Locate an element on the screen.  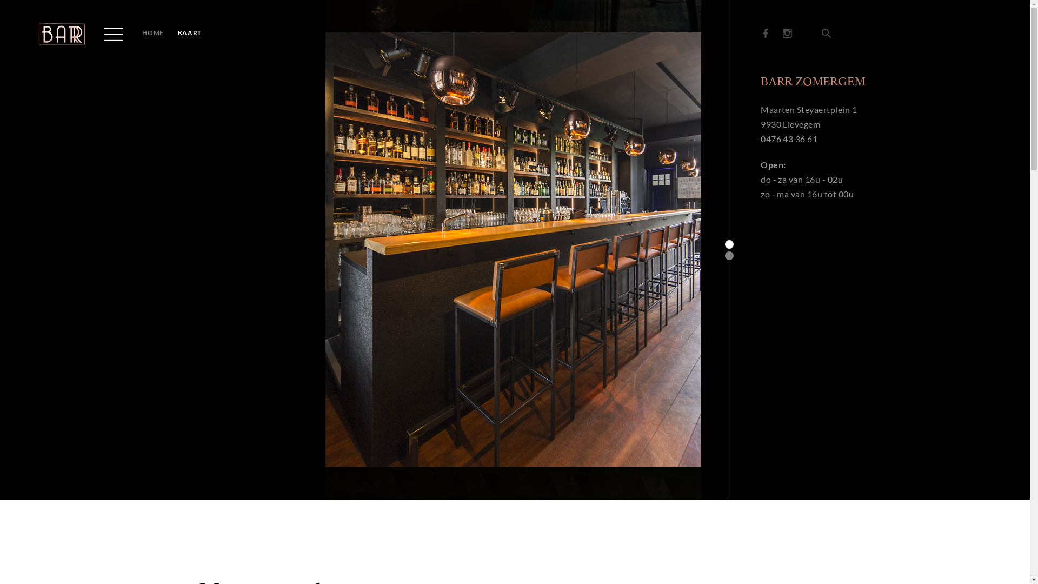
INSTAGRAM is located at coordinates (788, 34).